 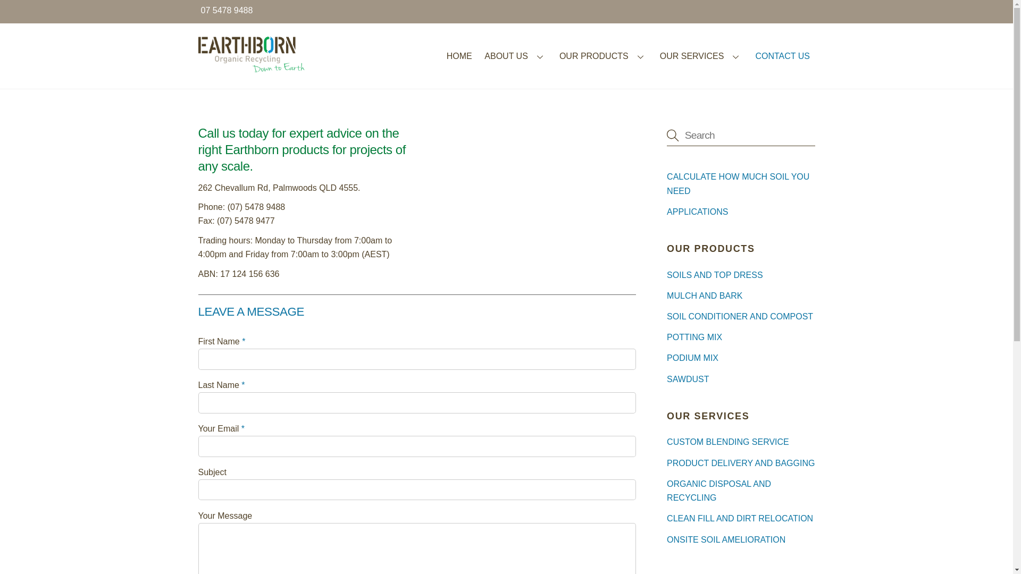 I want to click on ONSITE SOIL AMELIORATION, so click(x=726, y=540).